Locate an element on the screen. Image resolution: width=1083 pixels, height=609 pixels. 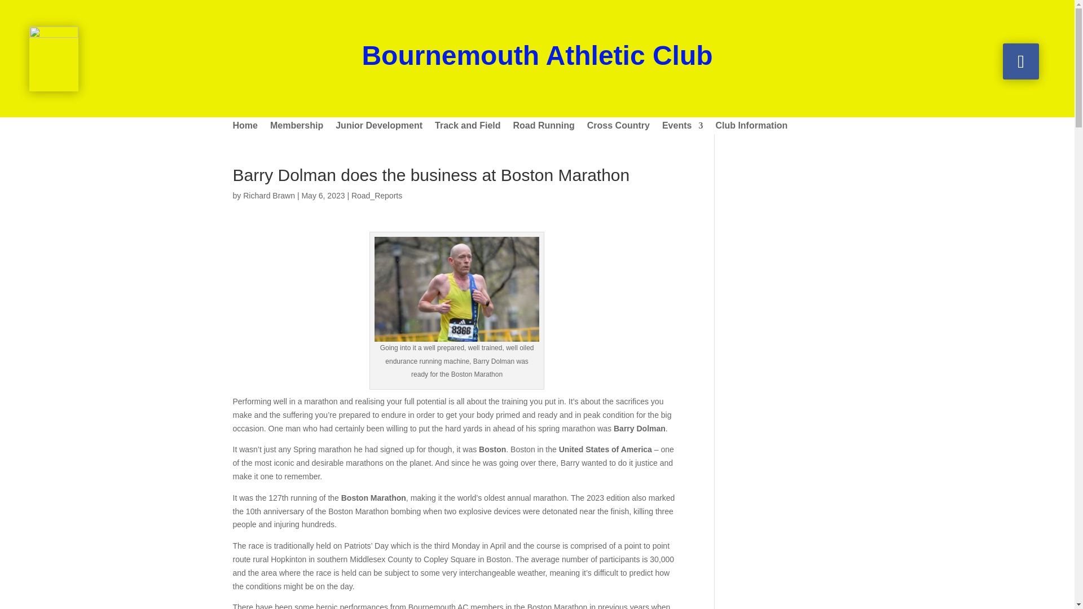
Club Information is located at coordinates (751, 127).